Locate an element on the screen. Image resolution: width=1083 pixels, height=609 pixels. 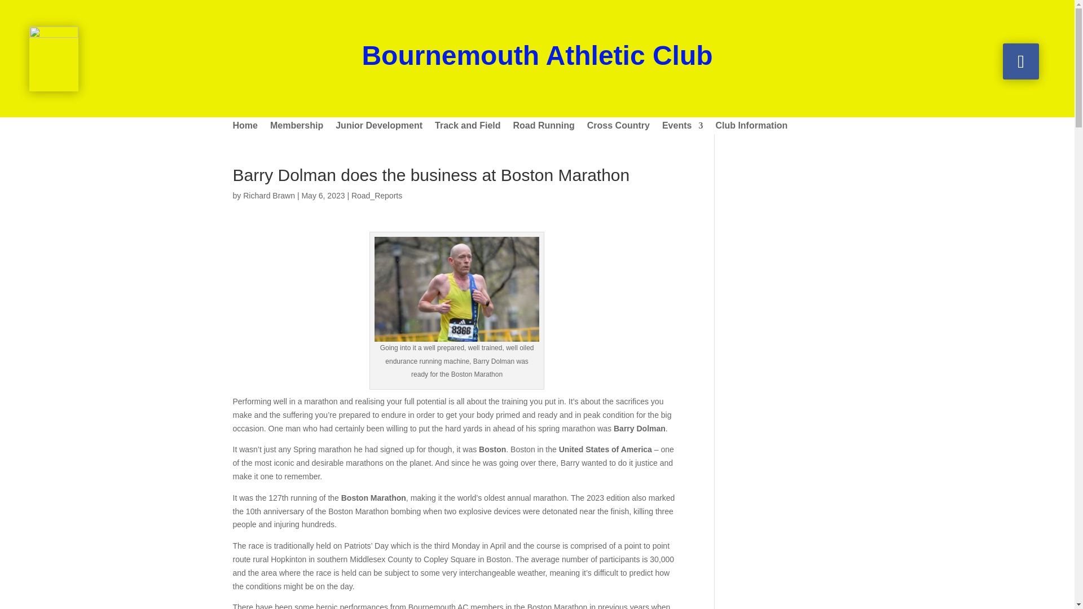
Club Information is located at coordinates (751, 127).